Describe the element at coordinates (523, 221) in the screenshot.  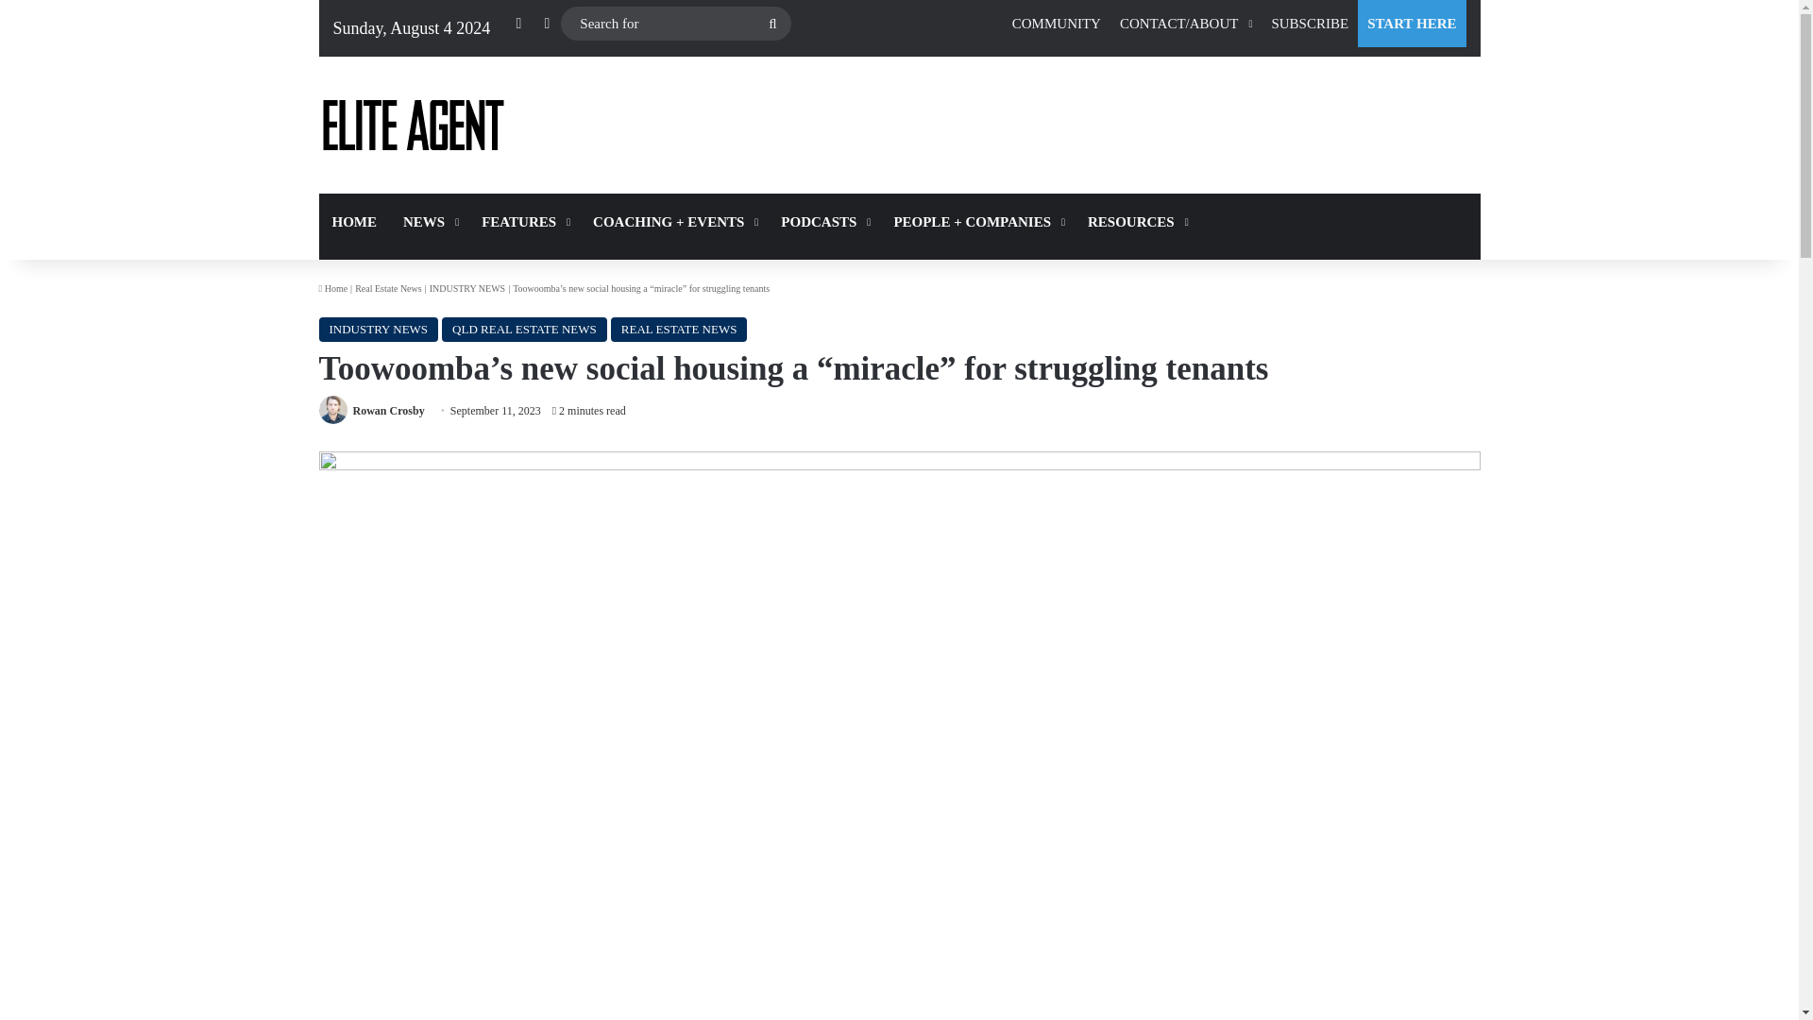
I see `FEATURES` at that location.